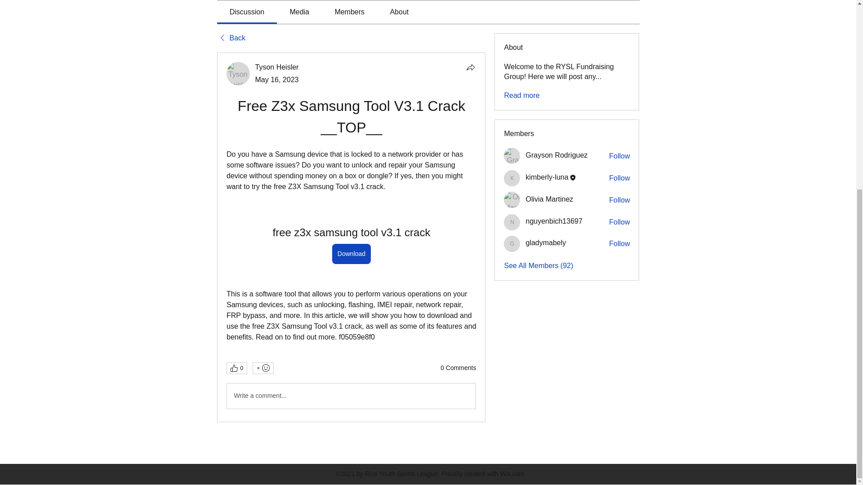 Image resolution: width=863 pixels, height=485 pixels. I want to click on gladymabely, so click(512, 243).